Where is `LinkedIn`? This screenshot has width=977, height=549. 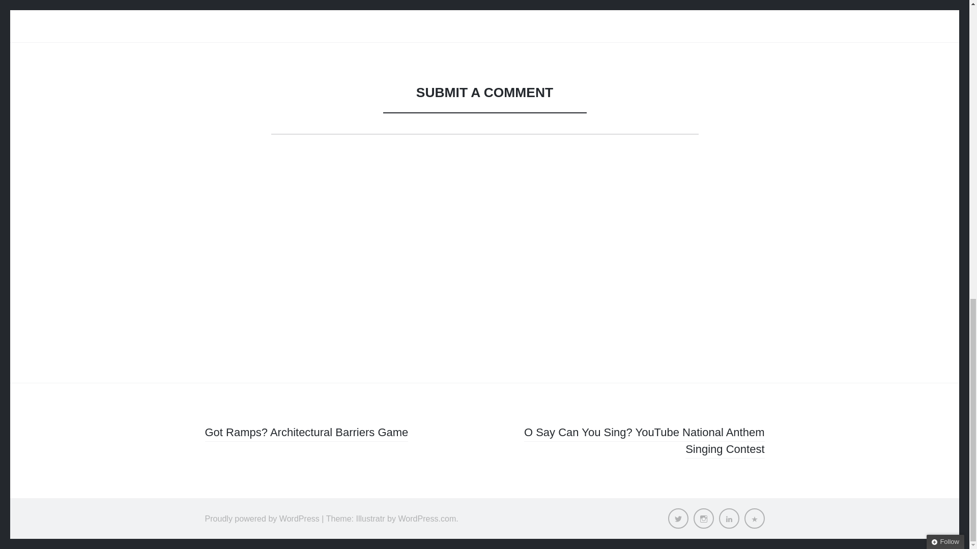
LinkedIn is located at coordinates (728, 518).